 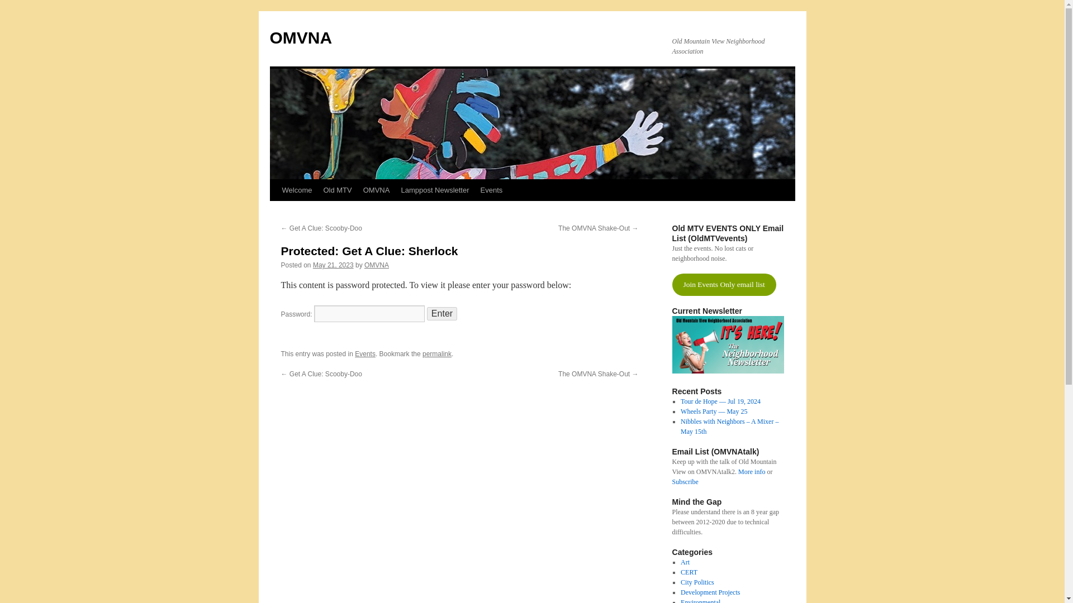 I want to click on permalink, so click(x=437, y=354).